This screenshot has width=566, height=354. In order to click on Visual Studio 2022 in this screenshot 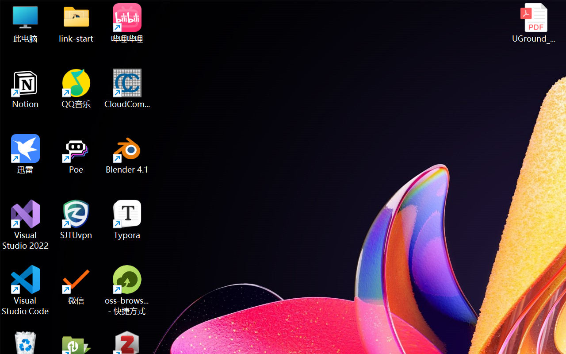, I will do `click(26, 225)`.